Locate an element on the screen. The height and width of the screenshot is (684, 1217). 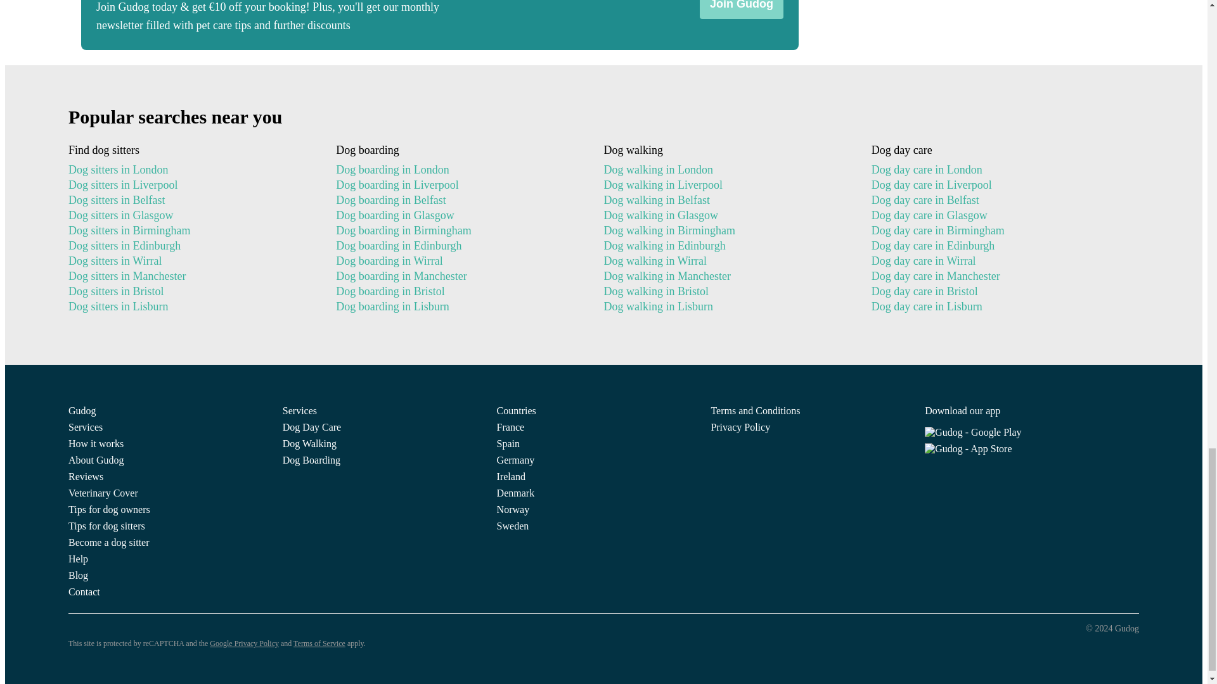
Dog sitters in Bristol is located at coordinates (191, 291).